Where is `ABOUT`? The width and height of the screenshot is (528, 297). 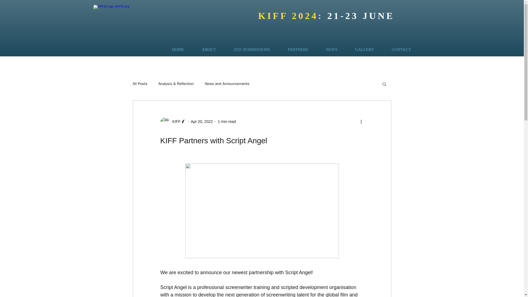 ABOUT is located at coordinates (209, 50).